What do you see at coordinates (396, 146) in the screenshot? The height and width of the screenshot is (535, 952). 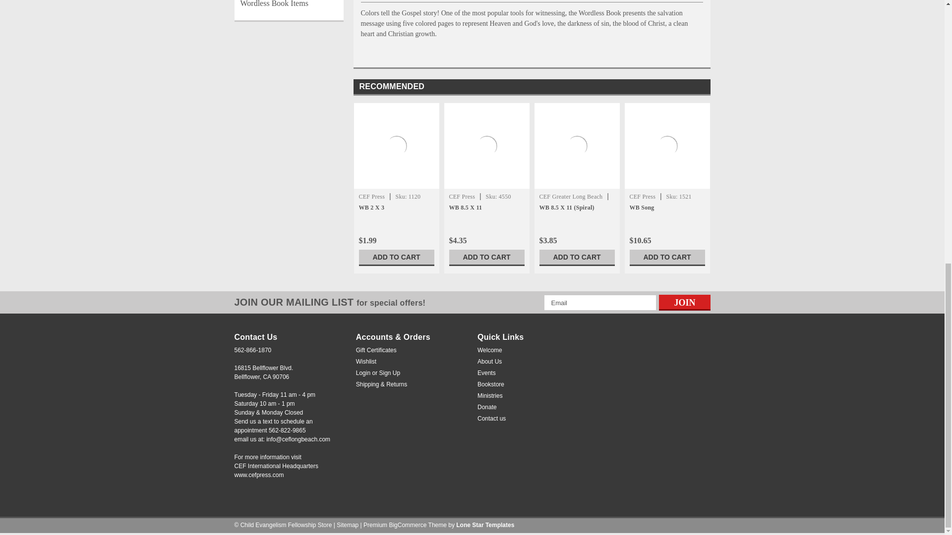 I see `WB 2 X 3` at bounding box center [396, 146].